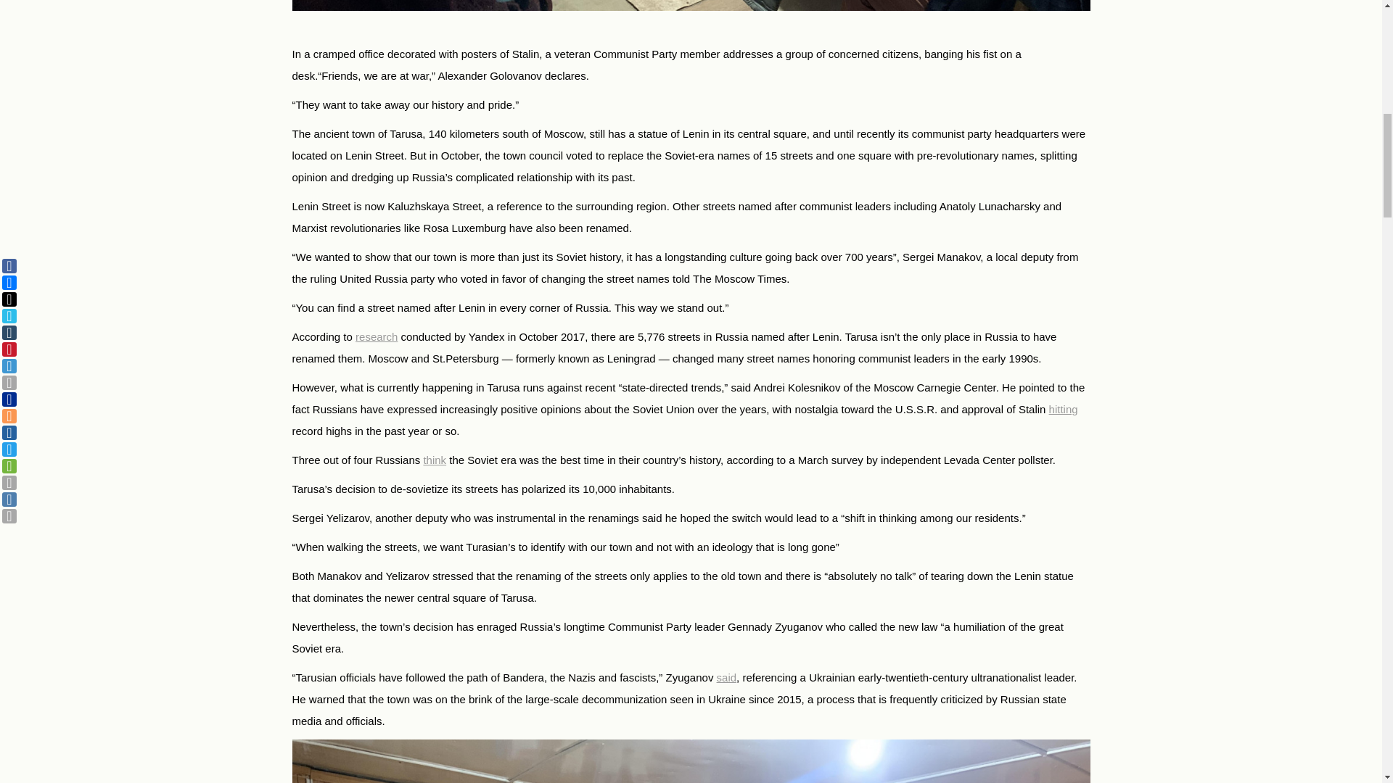 The width and height of the screenshot is (1393, 783). Describe the element at coordinates (434, 460) in the screenshot. I see `think` at that location.